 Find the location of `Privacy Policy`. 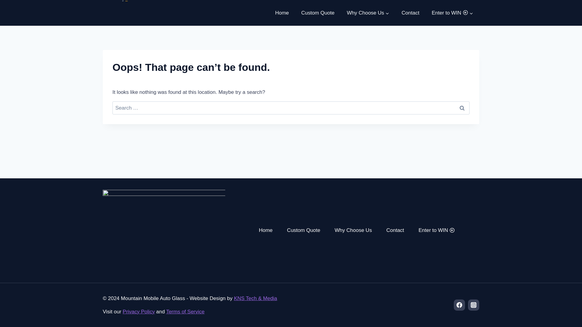

Privacy Policy is located at coordinates (139, 311).